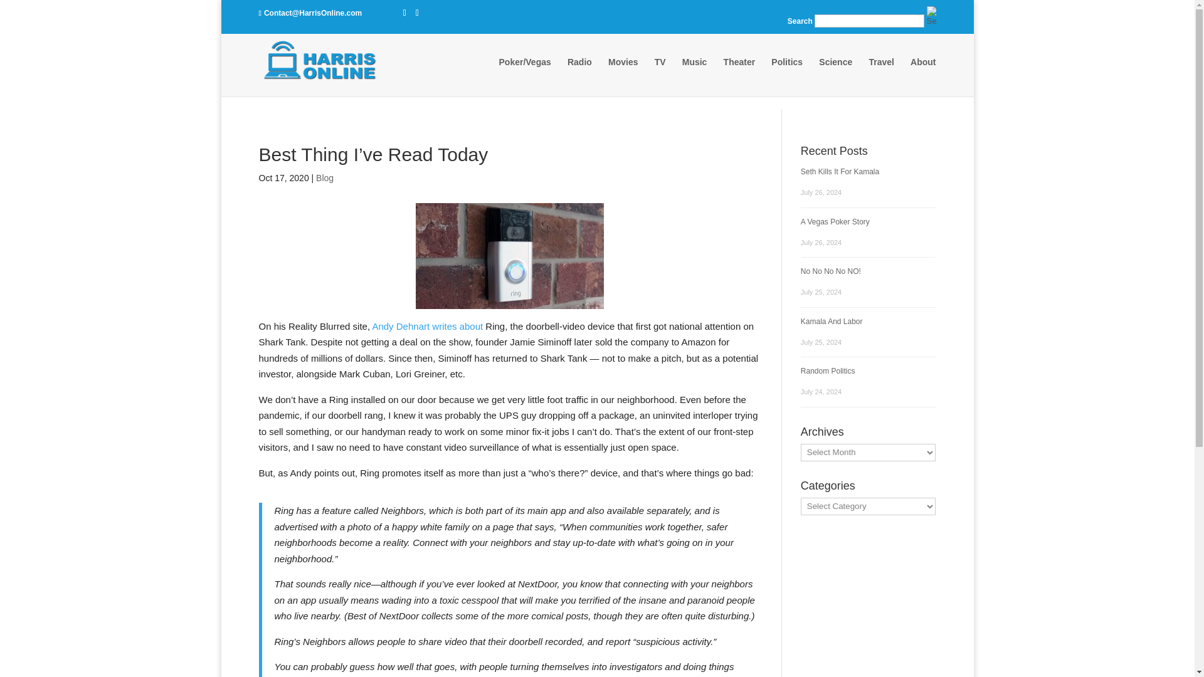 The image size is (1204, 677). What do you see at coordinates (324, 178) in the screenshot?
I see `Blog` at bounding box center [324, 178].